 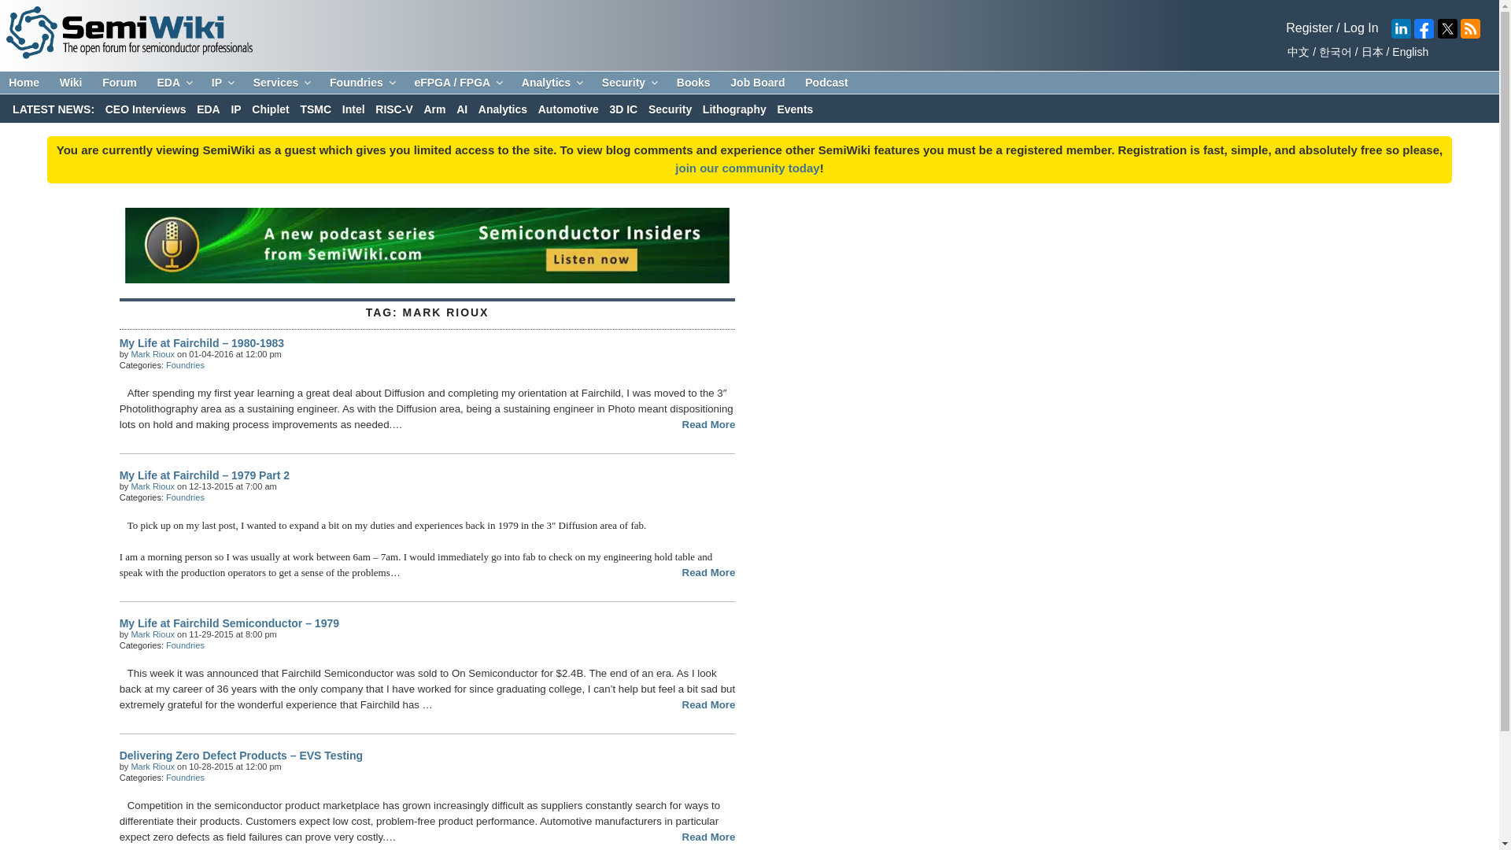 I want to click on Register, so click(x=1309, y=28).